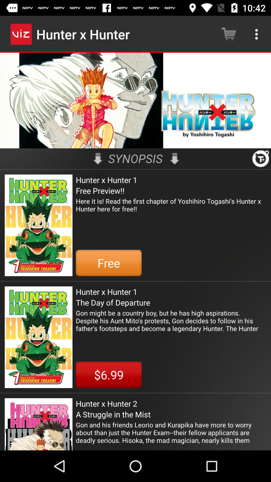 The height and width of the screenshot is (482, 271). What do you see at coordinates (98, 159) in the screenshot?
I see `turn off the icon next to the synopsis item` at bounding box center [98, 159].